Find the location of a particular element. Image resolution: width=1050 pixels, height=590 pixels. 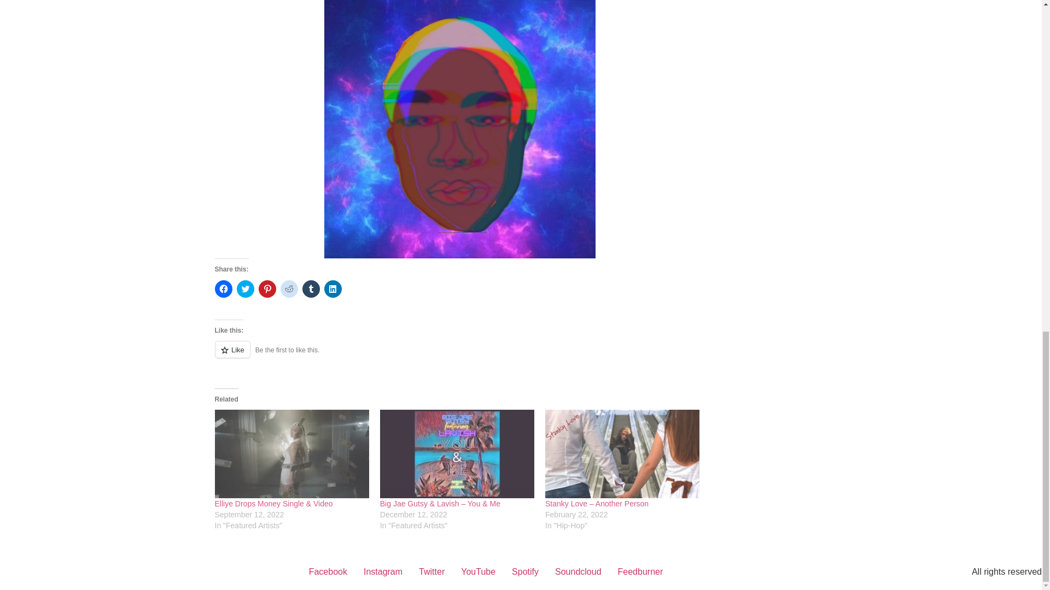

Click to share on LinkedIn is located at coordinates (332, 289).